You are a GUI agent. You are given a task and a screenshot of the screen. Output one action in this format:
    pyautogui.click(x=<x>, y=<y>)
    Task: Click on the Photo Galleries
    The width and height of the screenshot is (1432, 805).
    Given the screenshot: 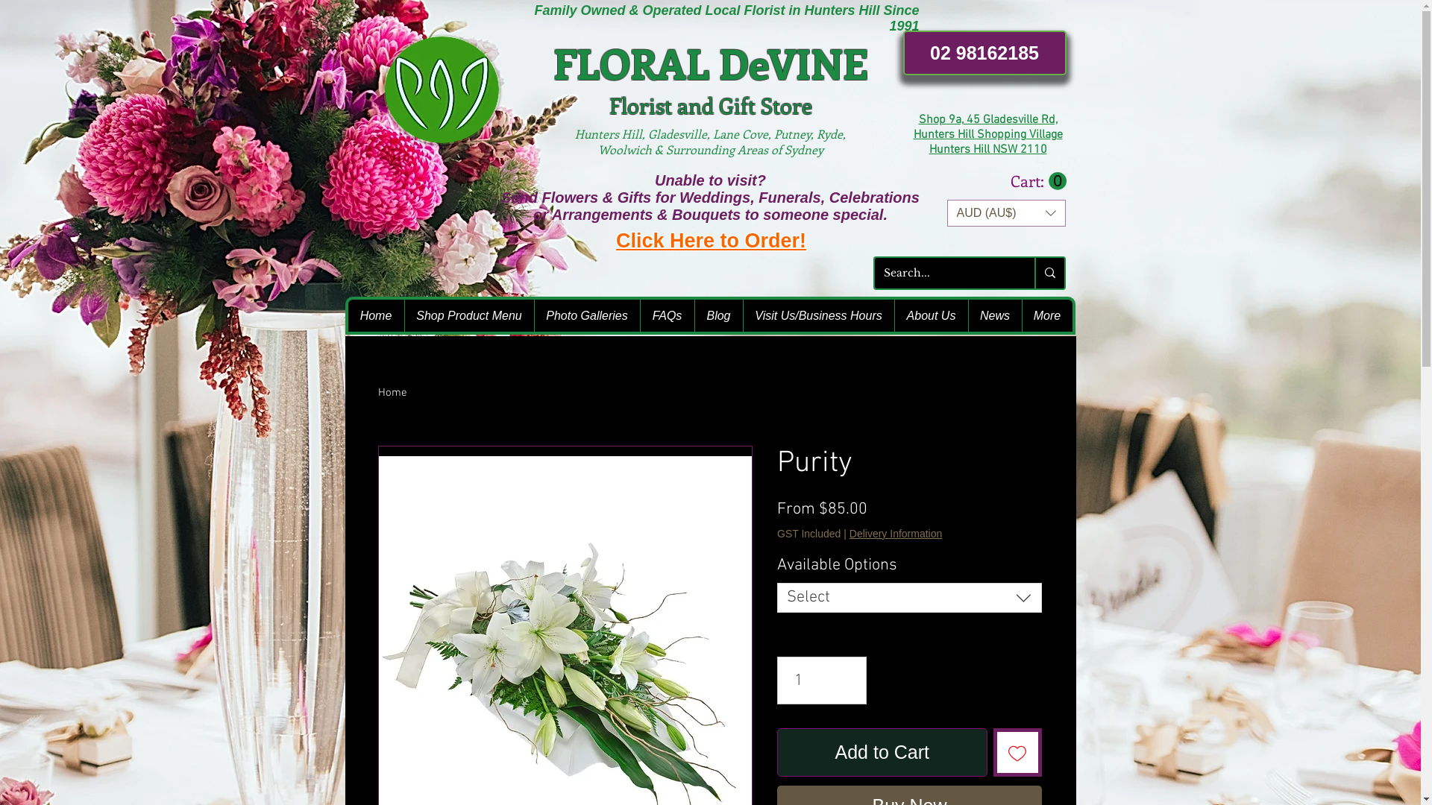 What is the action you would take?
    pyautogui.click(x=587, y=316)
    